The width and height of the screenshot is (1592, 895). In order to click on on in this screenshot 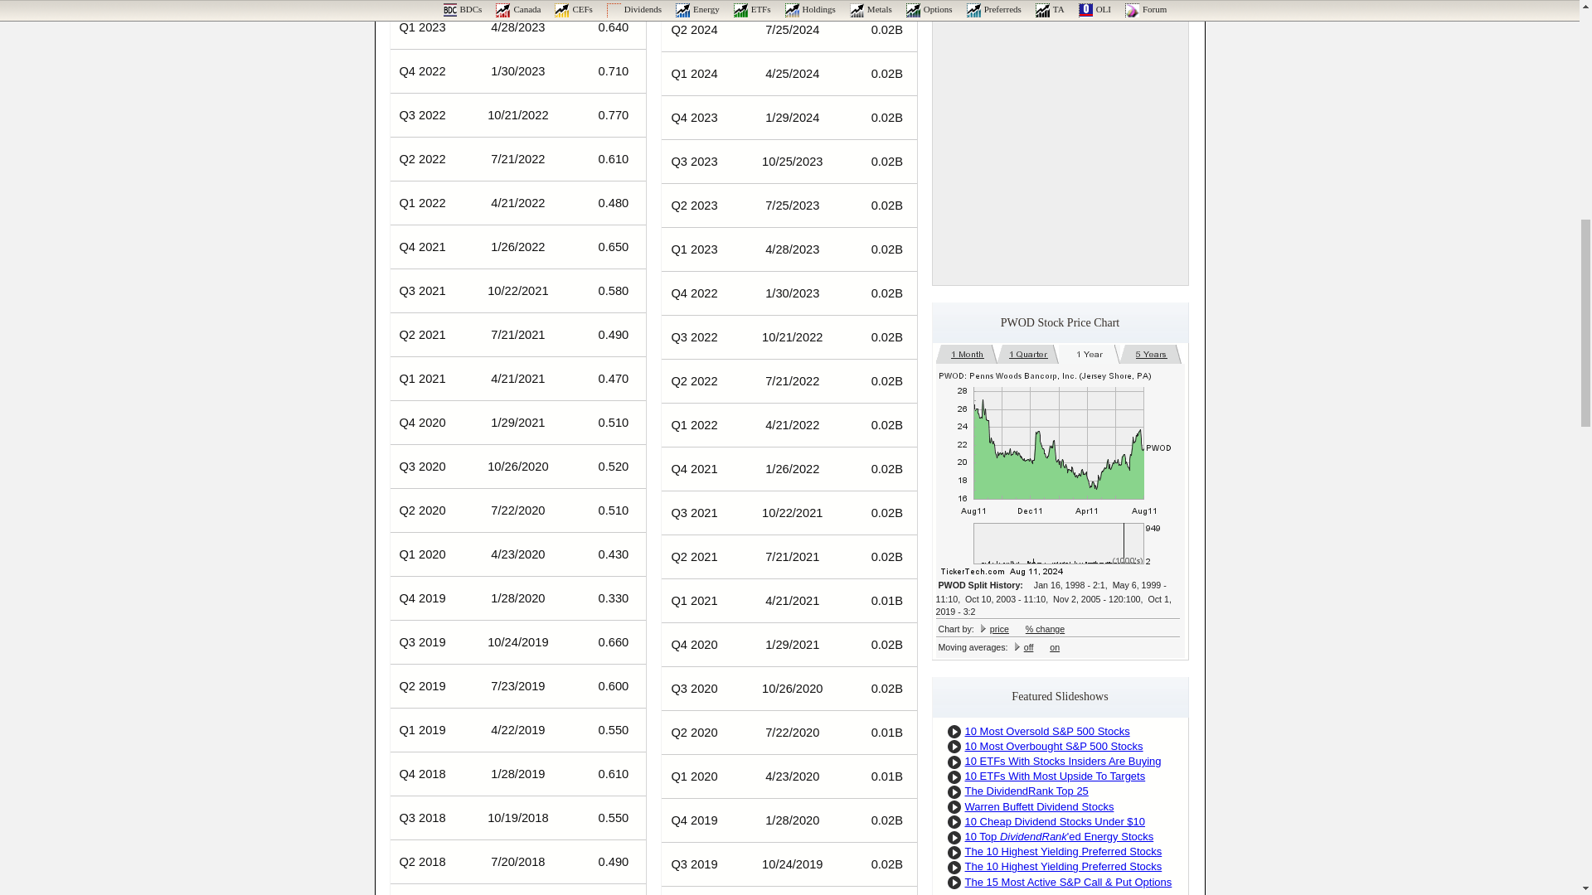, I will do `click(1055, 647)`.